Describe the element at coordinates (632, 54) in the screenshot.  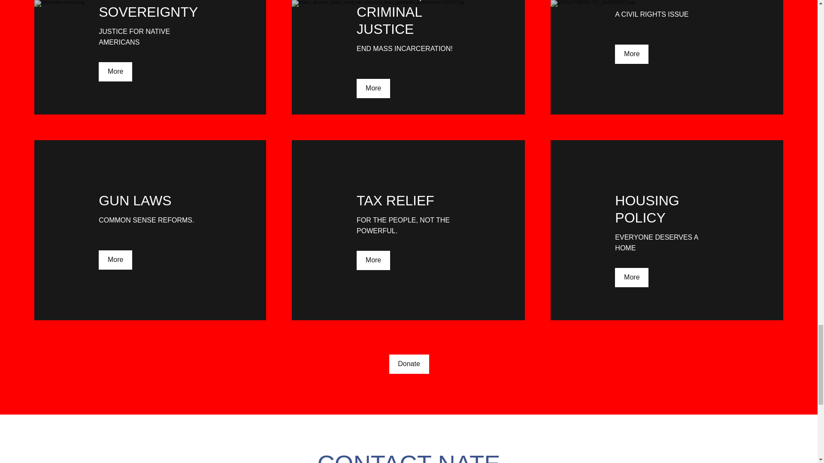
I see `More` at that location.